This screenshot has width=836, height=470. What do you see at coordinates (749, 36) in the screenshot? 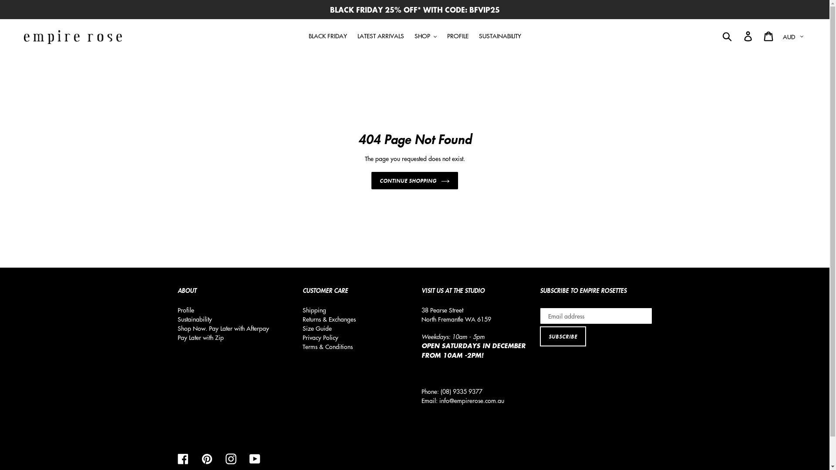
I see `Log in` at bounding box center [749, 36].